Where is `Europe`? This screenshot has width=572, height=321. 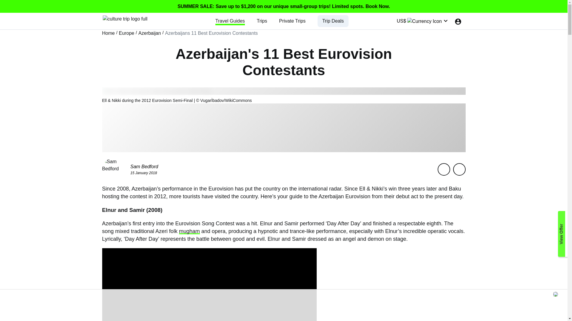 Europe is located at coordinates (127, 33).